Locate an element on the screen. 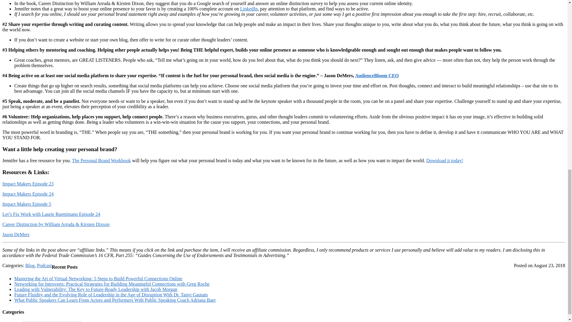 Image resolution: width=572 pixels, height=322 pixels. Impact Makers Episode 24 is located at coordinates (28, 194).